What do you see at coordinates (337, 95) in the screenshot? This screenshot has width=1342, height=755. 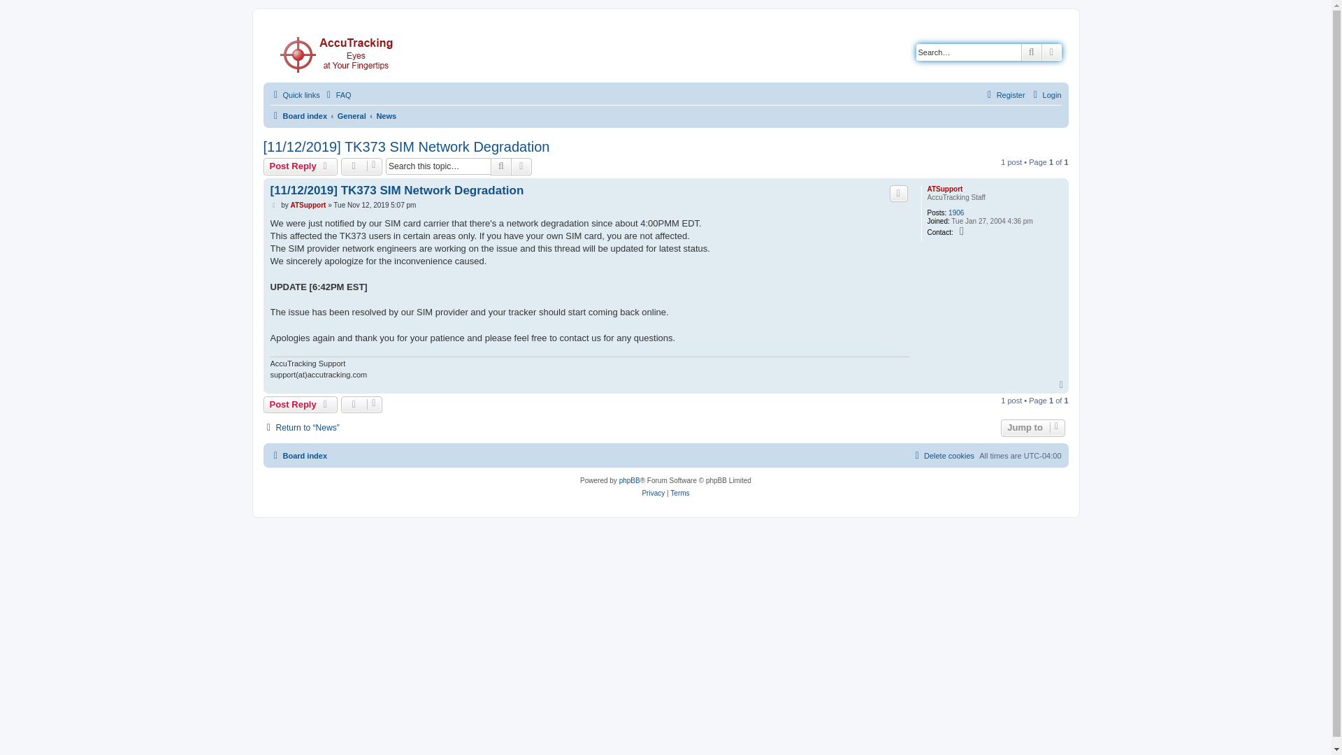 I see `FAQ` at bounding box center [337, 95].